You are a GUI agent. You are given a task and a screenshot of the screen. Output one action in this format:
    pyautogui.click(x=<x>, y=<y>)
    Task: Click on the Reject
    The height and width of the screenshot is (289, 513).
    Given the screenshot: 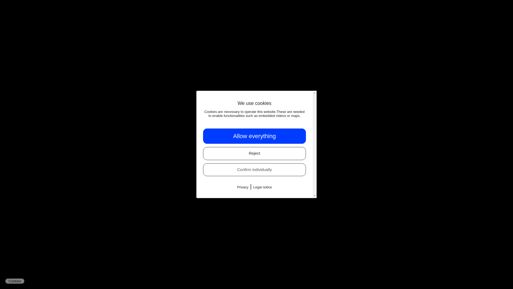 What is the action you would take?
    pyautogui.click(x=254, y=154)
    